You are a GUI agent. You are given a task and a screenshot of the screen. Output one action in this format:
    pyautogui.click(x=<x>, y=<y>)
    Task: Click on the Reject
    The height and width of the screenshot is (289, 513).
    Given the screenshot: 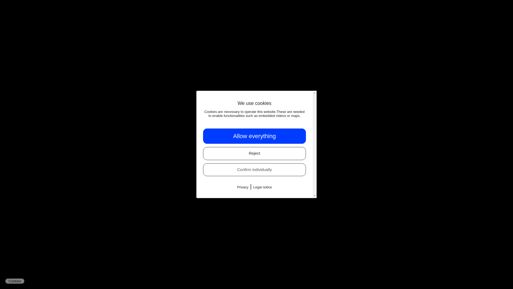 What is the action you would take?
    pyautogui.click(x=254, y=154)
    